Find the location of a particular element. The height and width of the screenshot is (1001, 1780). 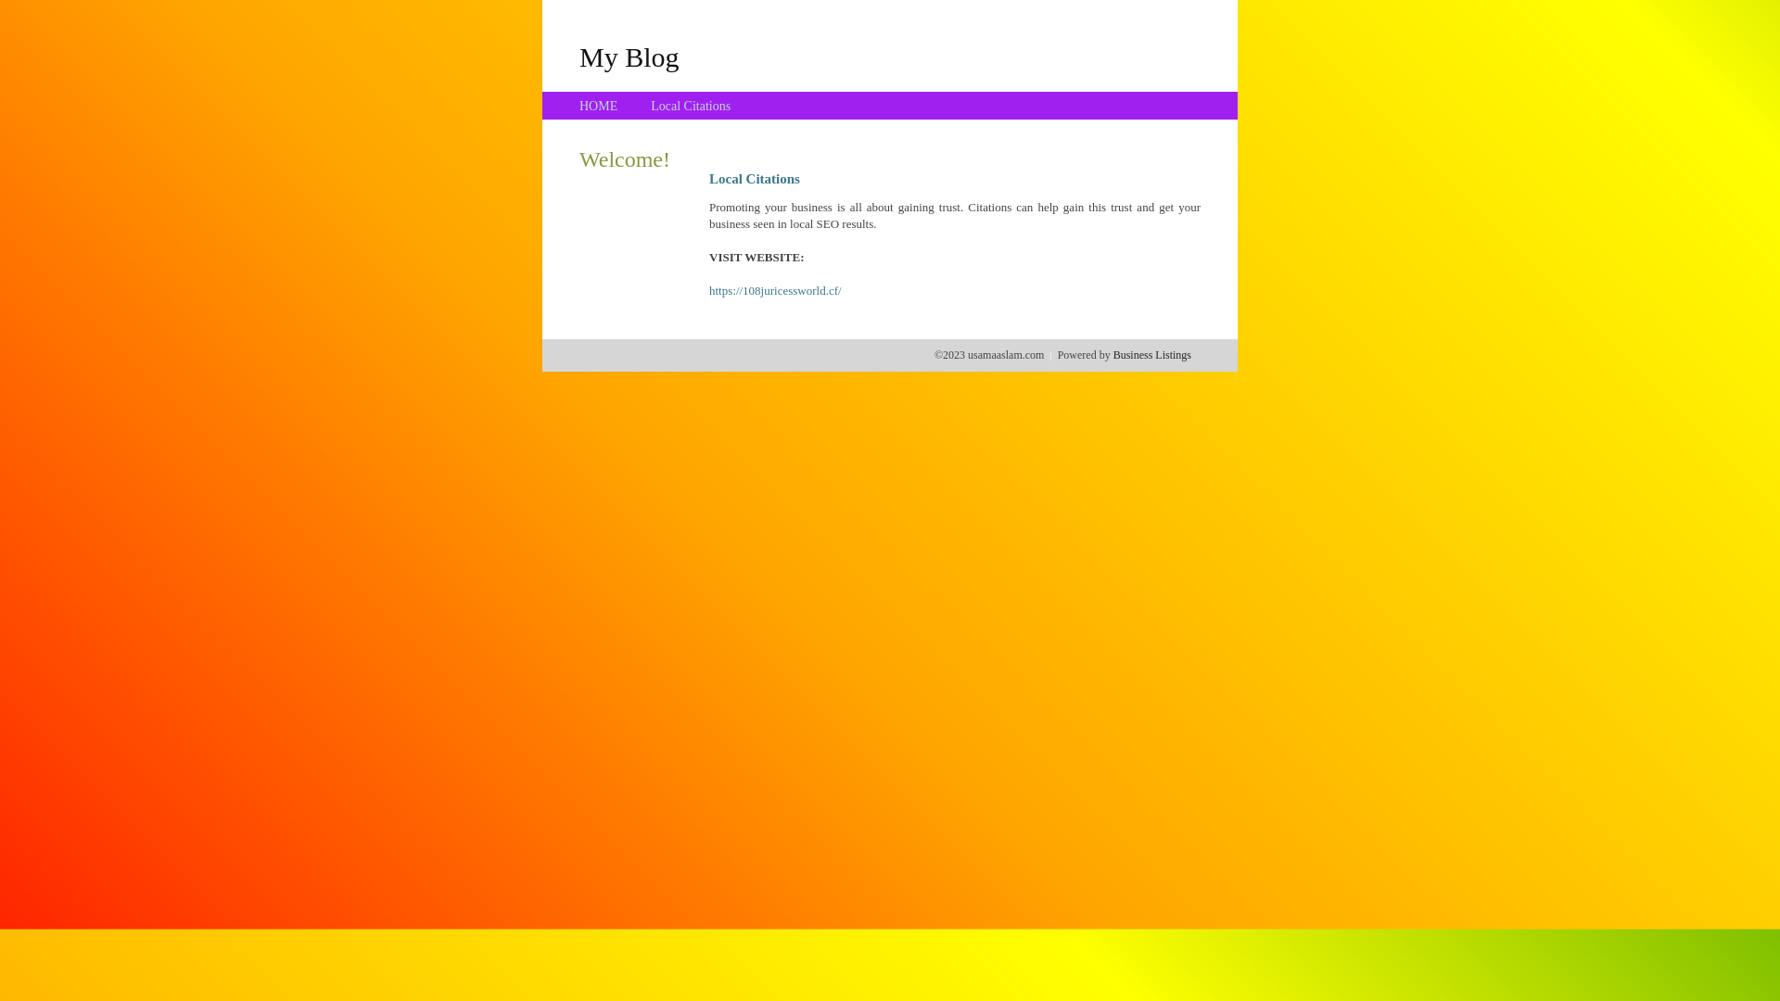

My Blog is located at coordinates (629, 57).